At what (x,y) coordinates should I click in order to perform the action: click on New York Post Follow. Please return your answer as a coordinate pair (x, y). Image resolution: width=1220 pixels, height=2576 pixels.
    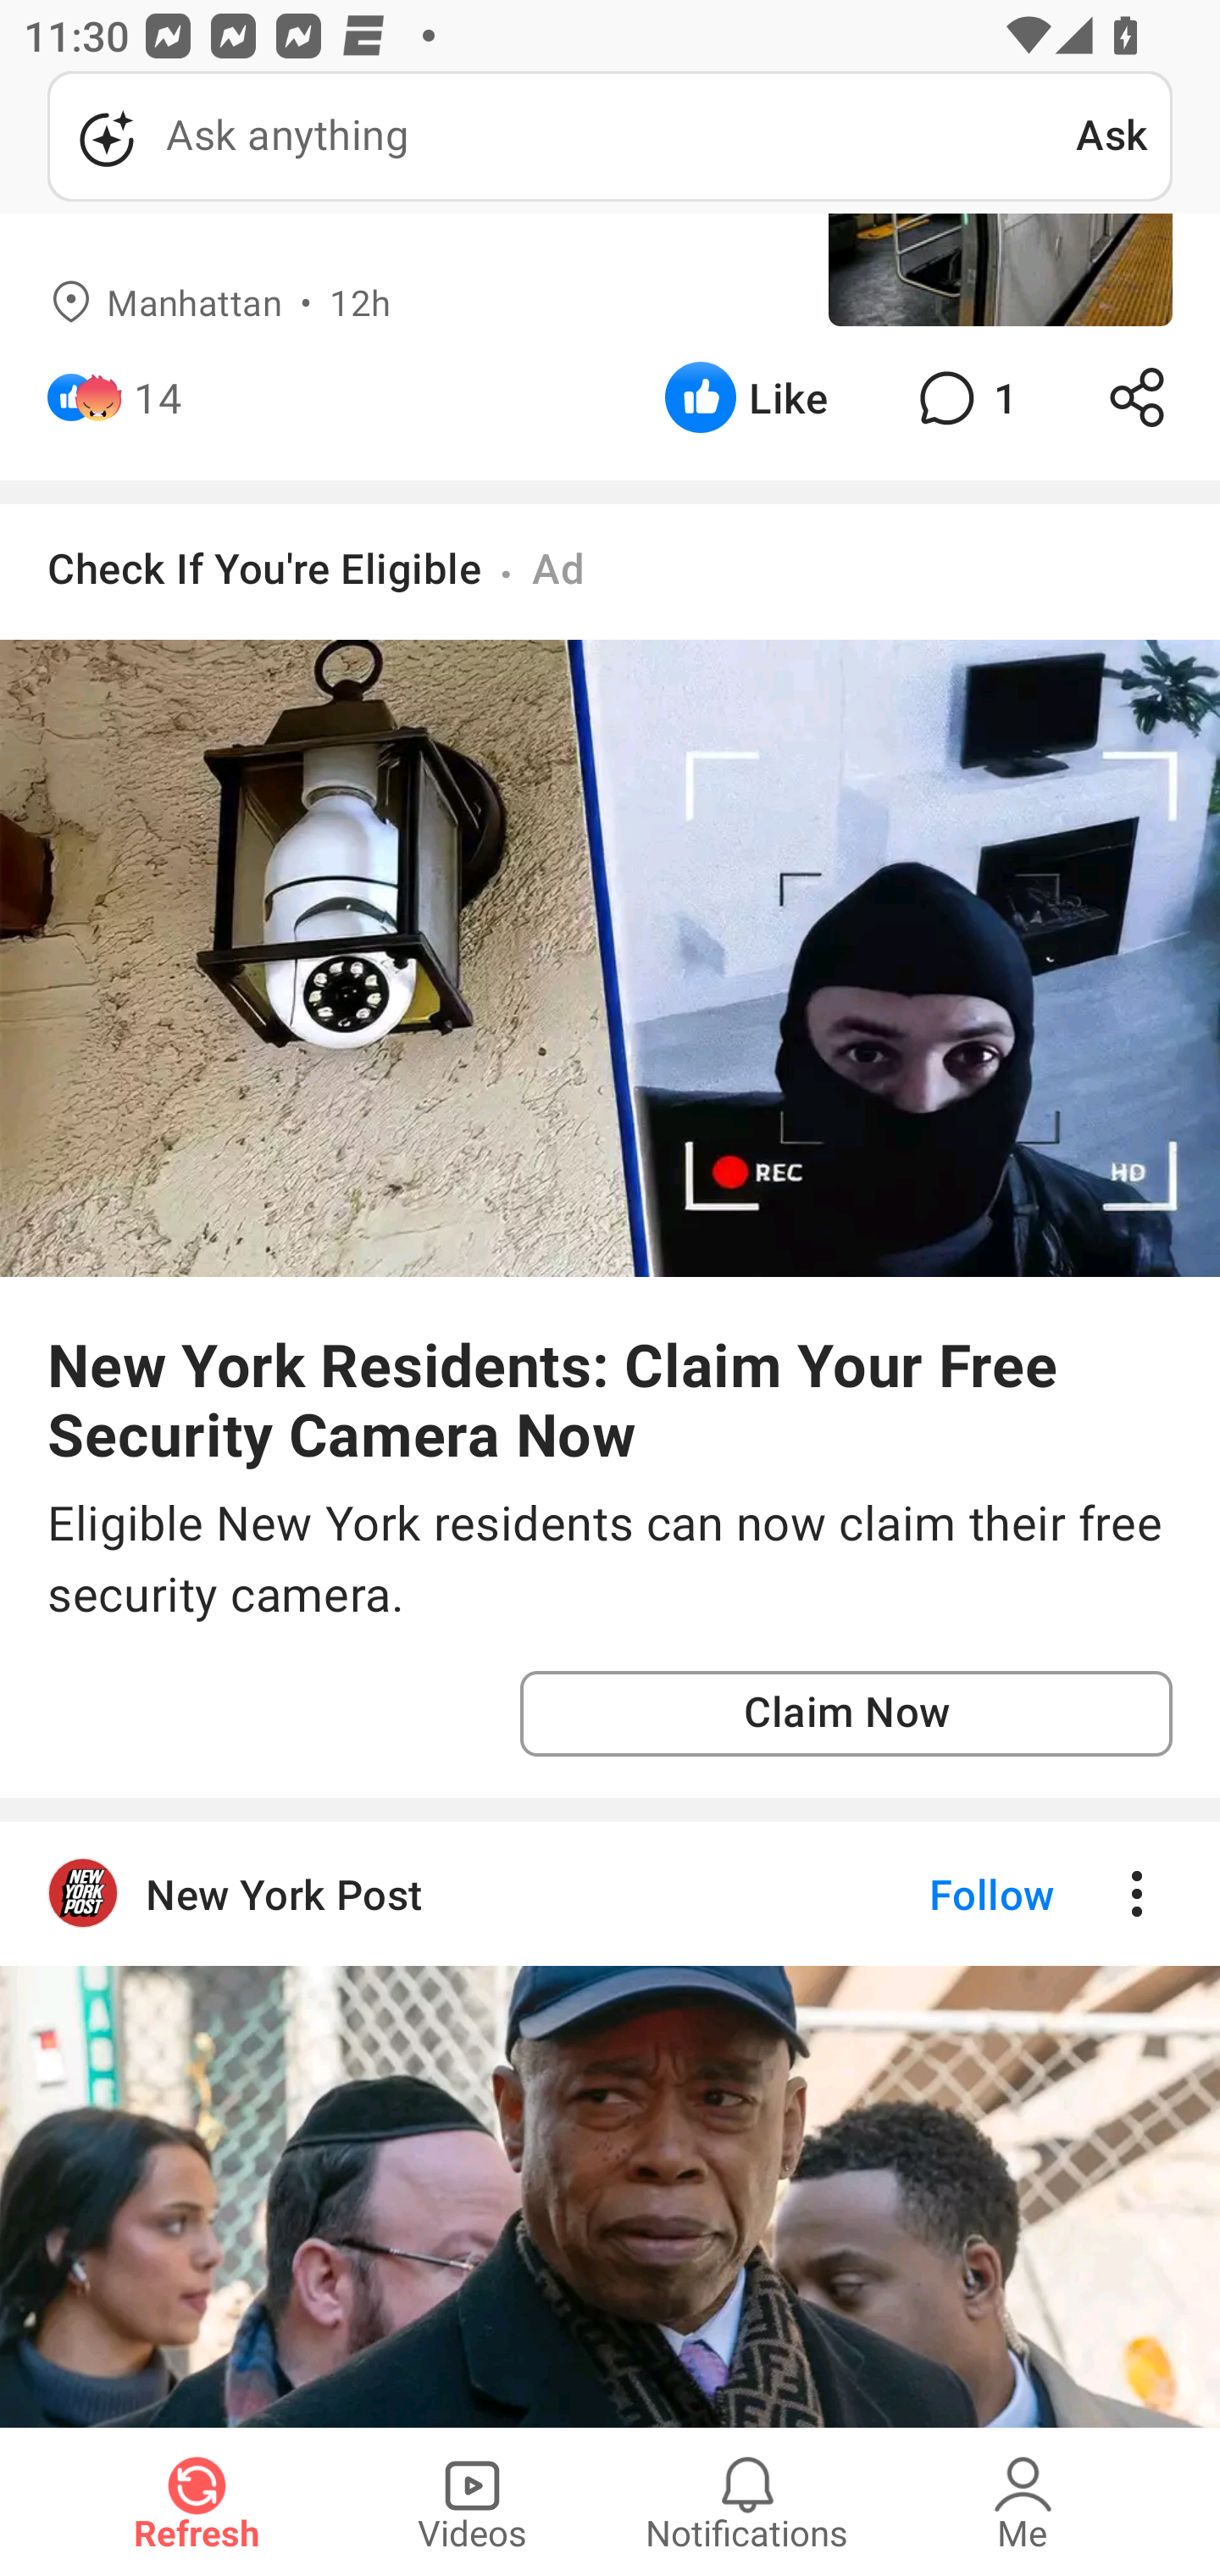
    Looking at the image, I should click on (610, 2124).